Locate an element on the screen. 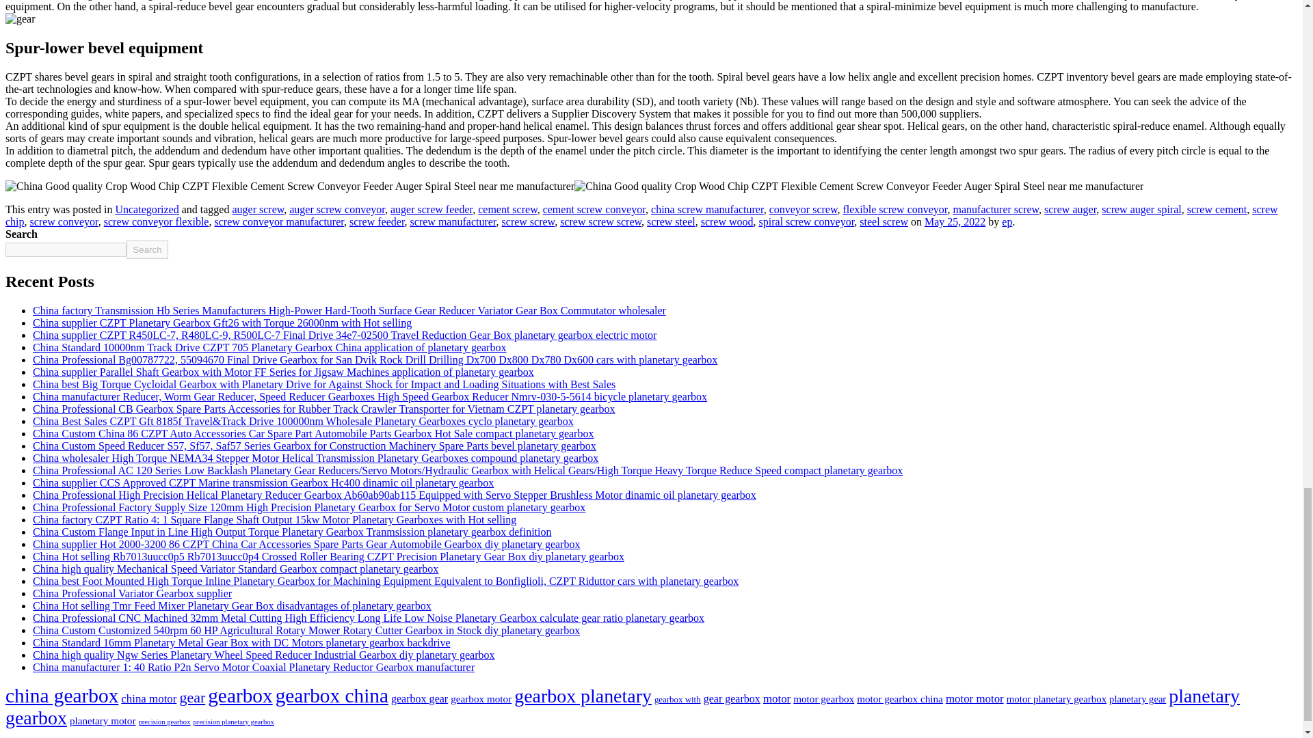  auger screw is located at coordinates (257, 209).